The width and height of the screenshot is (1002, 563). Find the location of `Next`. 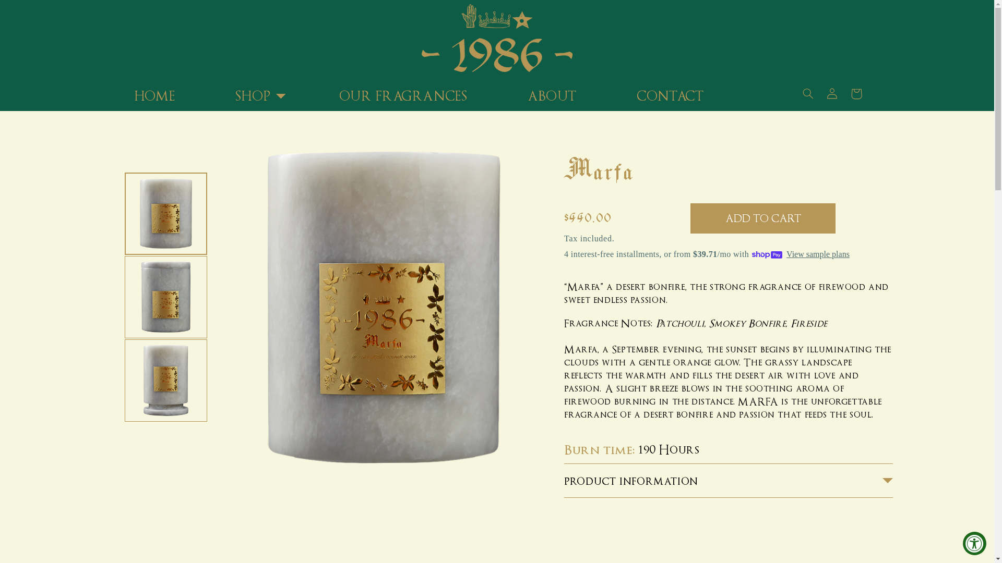

Next is located at coordinates (166, 435).